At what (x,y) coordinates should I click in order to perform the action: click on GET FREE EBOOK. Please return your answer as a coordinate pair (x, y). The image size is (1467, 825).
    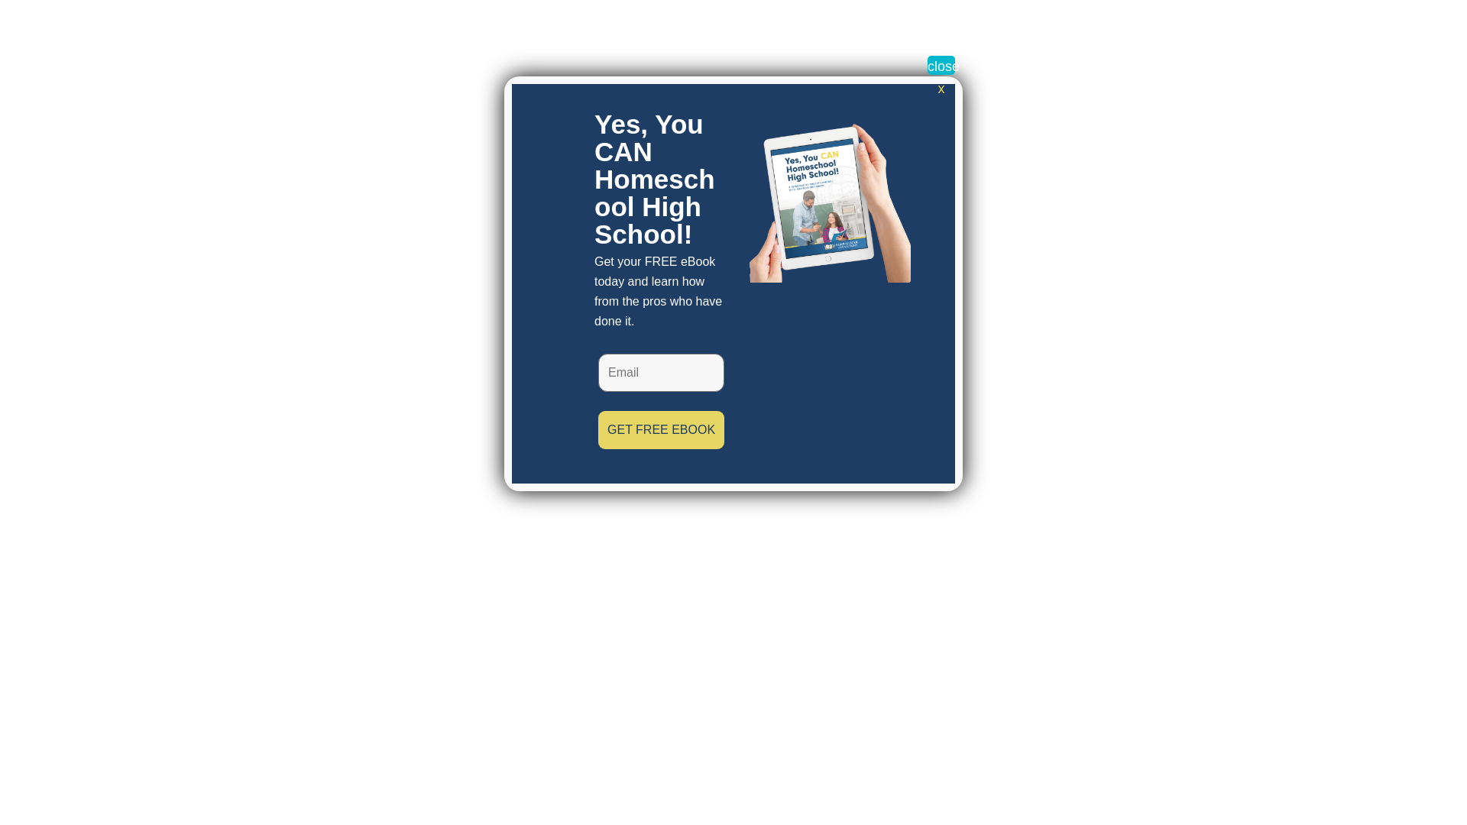
    Looking at the image, I should click on (662, 429).